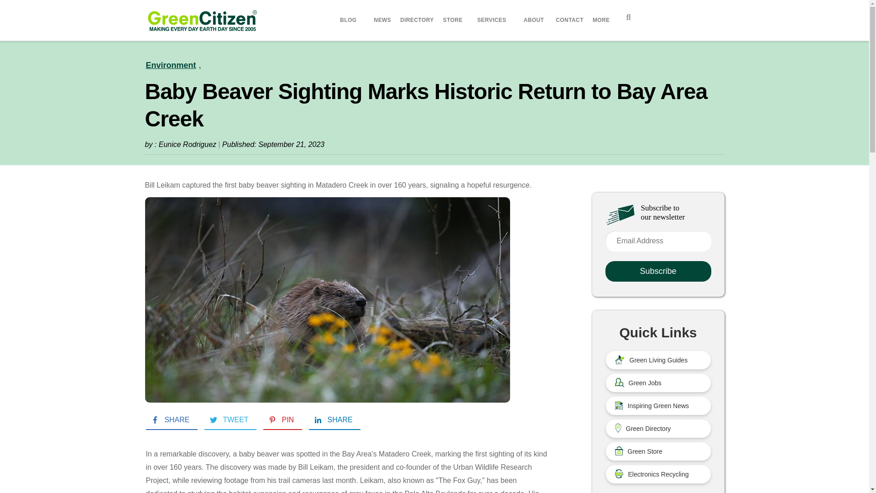  What do you see at coordinates (602, 20) in the screenshot?
I see `MORE` at bounding box center [602, 20].